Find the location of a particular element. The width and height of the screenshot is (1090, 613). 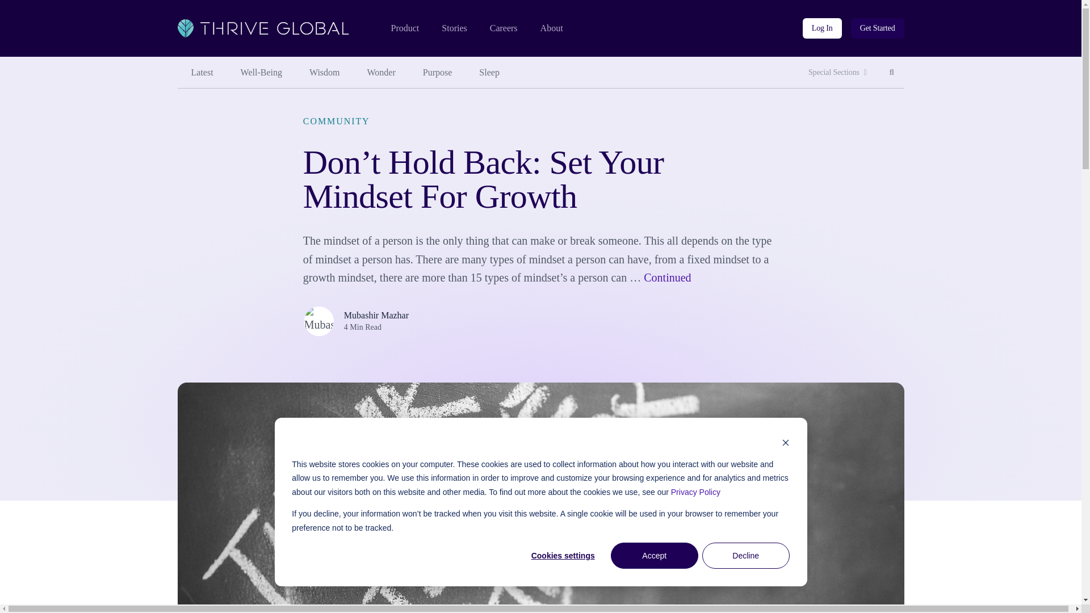

Stories is located at coordinates (261, 73).